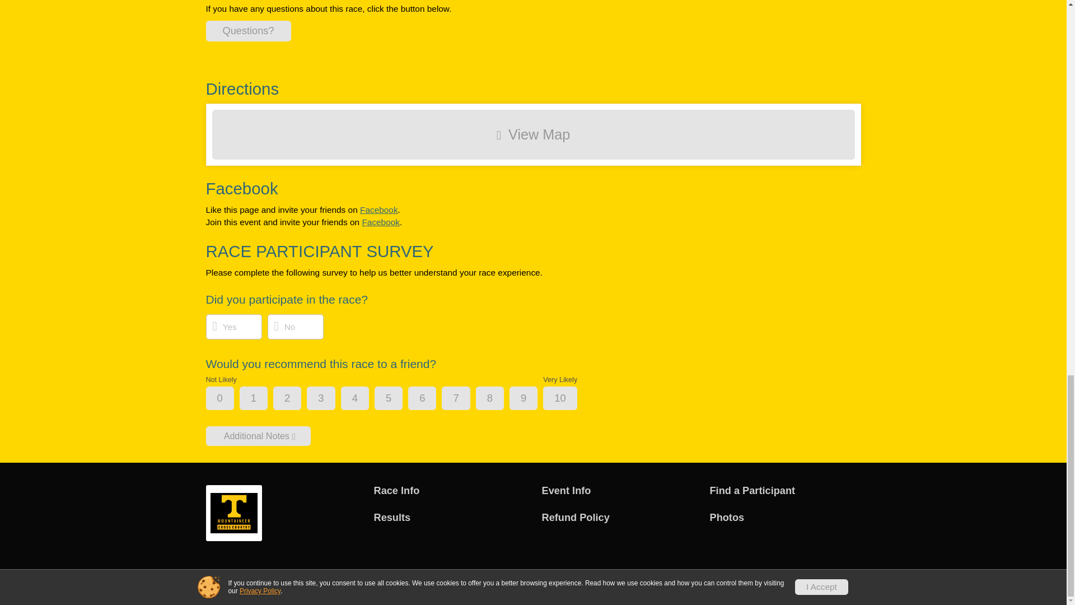  I want to click on 3, so click(330, 399).